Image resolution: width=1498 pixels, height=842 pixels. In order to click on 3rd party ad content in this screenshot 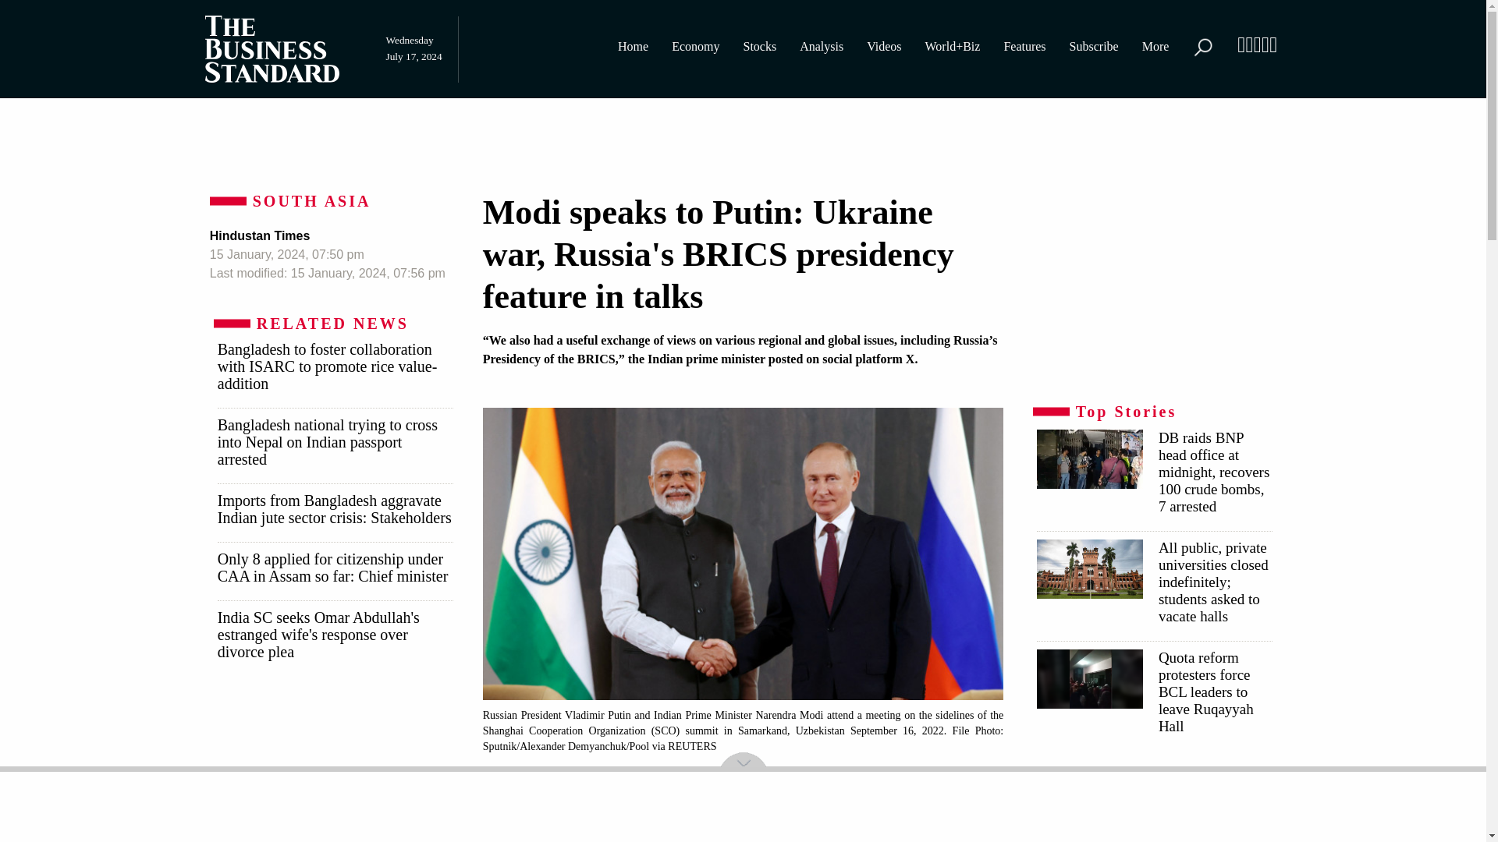, I will do `click(334, 766)`.